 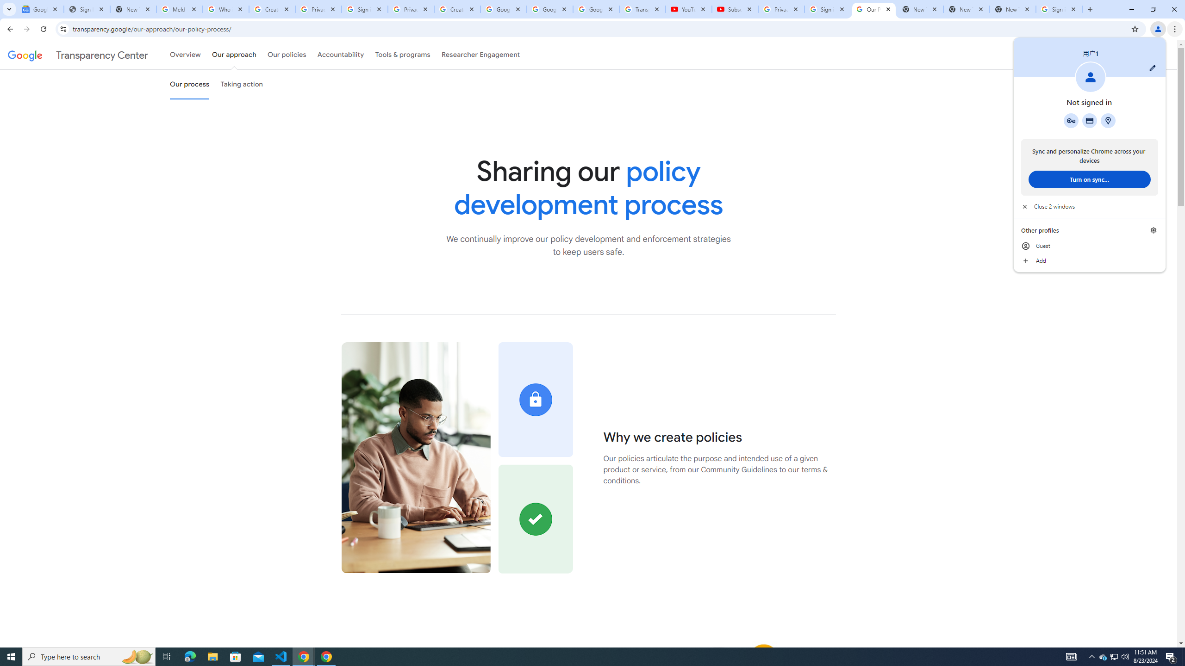 What do you see at coordinates (403, 55) in the screenshot?
I see `Q2790: 100%` at bounding box center [403, 55].